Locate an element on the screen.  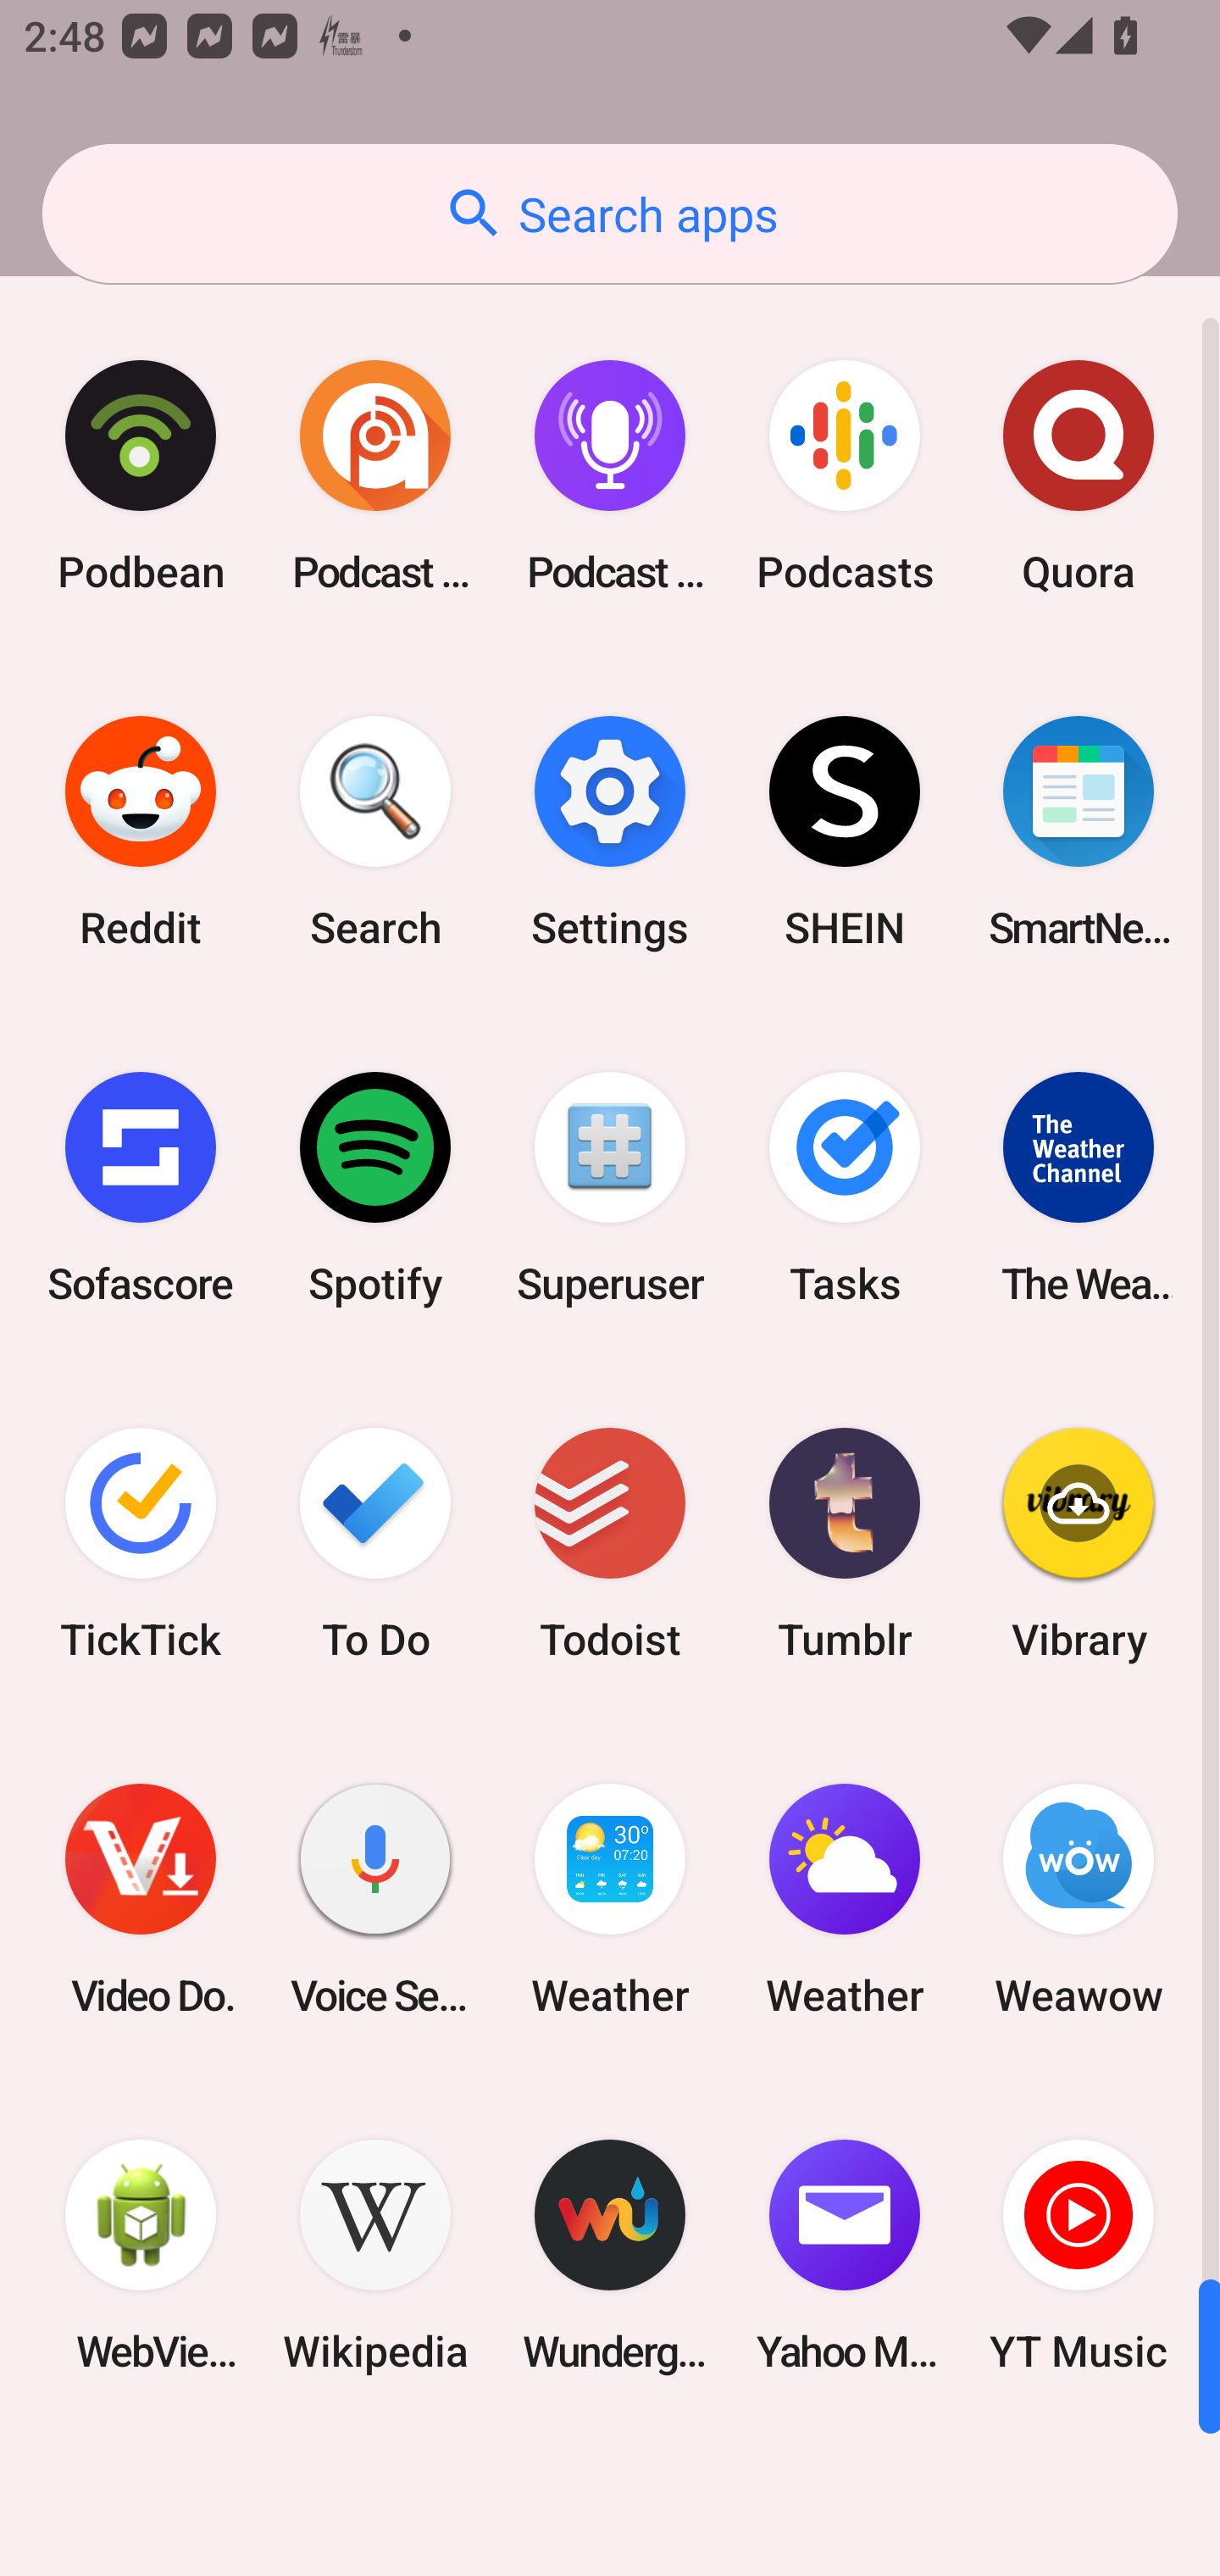
Quora is located at coordinates (1079, 476).